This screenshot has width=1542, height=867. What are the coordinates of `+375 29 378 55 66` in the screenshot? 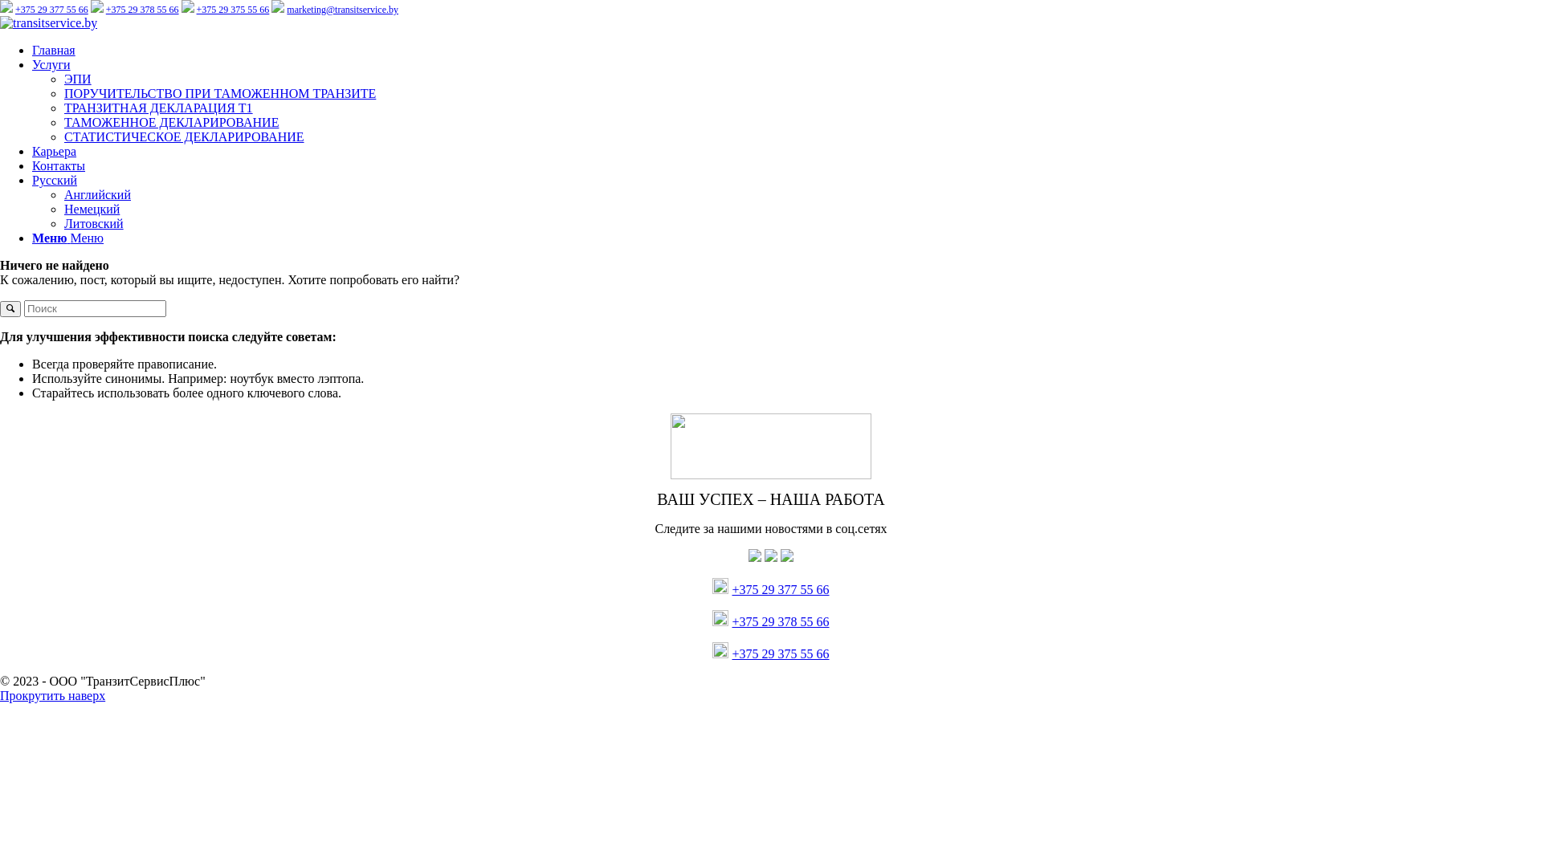 It's located at (781, 621).